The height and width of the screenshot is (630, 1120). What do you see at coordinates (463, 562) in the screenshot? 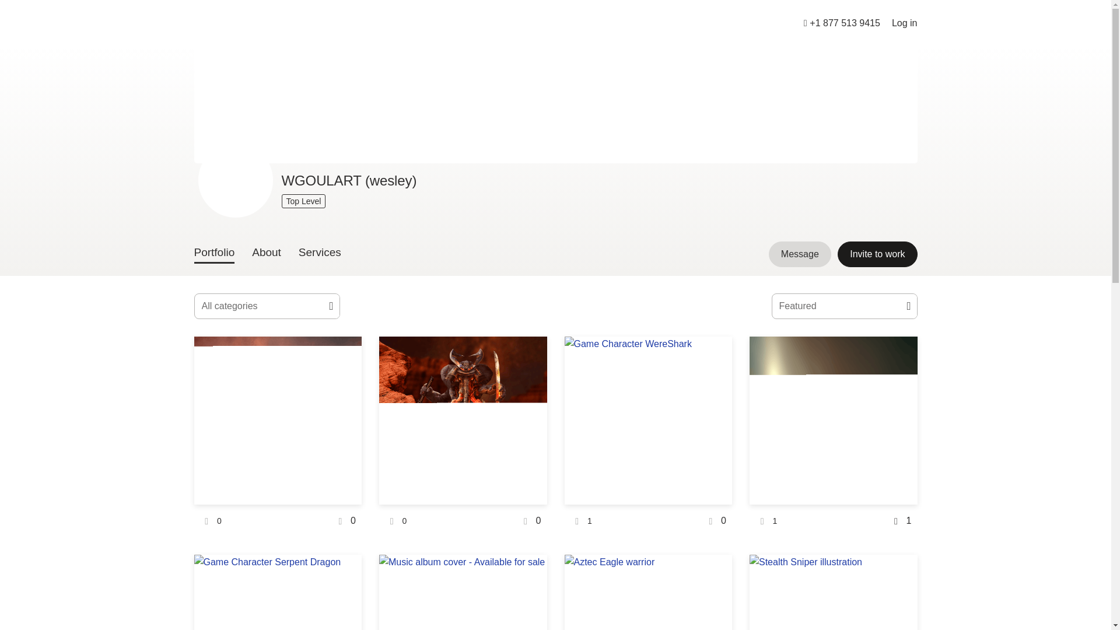
I see `Created inspired by the word: Absence` at bounding box center [463, 562].